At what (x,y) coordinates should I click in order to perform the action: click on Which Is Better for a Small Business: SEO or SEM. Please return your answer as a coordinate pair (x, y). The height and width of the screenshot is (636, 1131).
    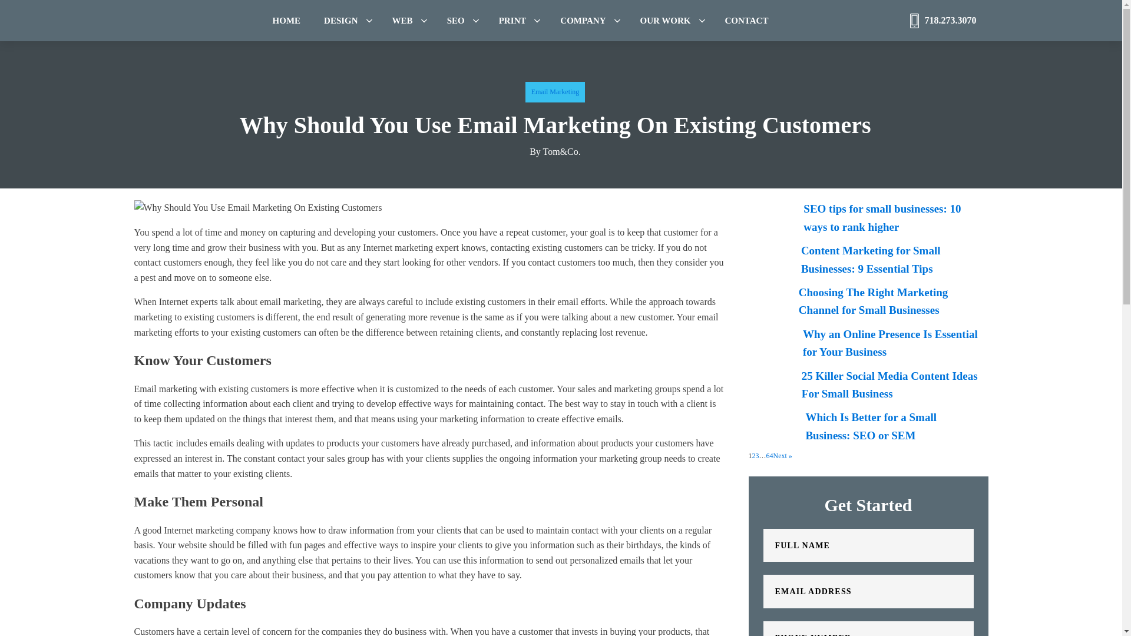
    Looking at the image, I should click on (867, 426).